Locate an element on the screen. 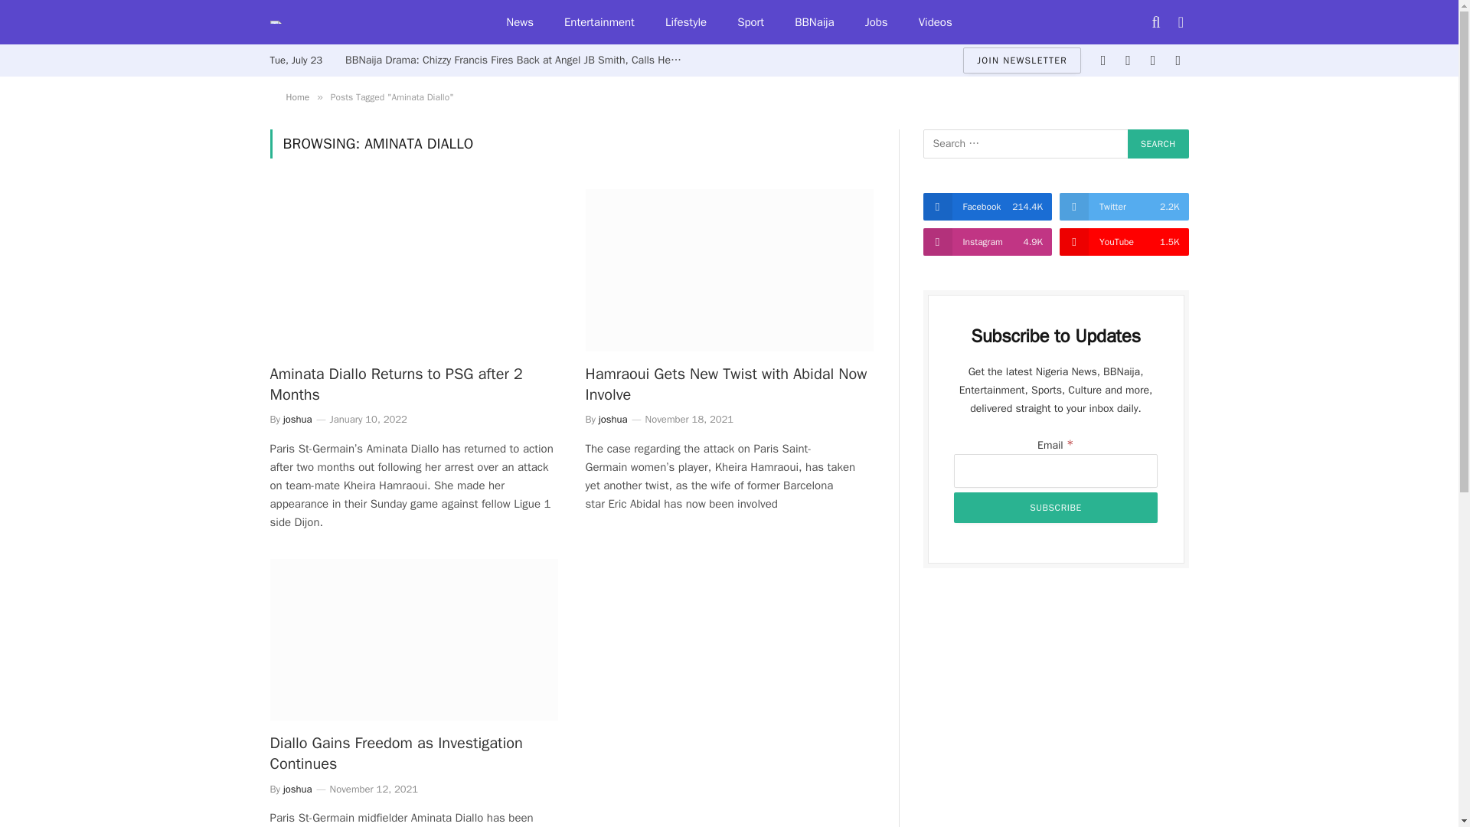  Sport is located at coordinates (750, 22).